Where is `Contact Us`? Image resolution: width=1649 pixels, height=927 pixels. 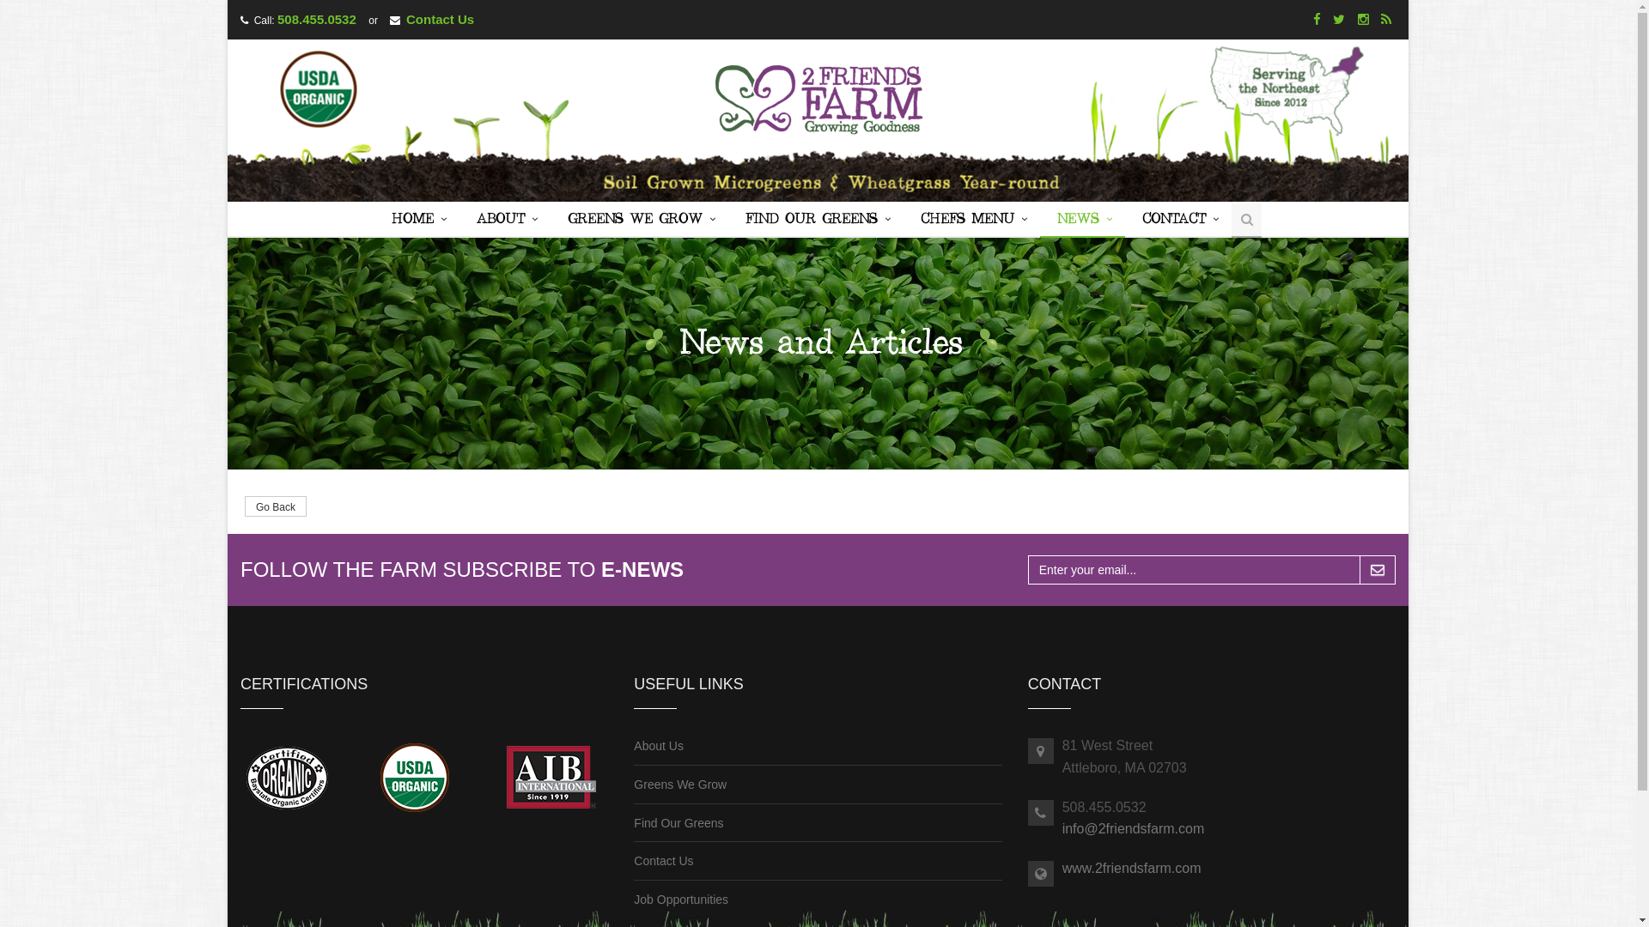 Contact Us is located at coordinates (440, 19).